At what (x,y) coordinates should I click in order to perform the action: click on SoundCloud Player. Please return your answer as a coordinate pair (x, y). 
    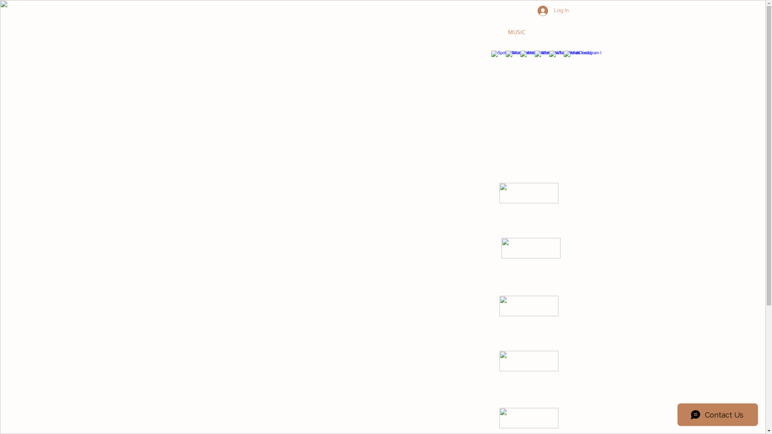
    Looking at the image, I should click on (383, 178).